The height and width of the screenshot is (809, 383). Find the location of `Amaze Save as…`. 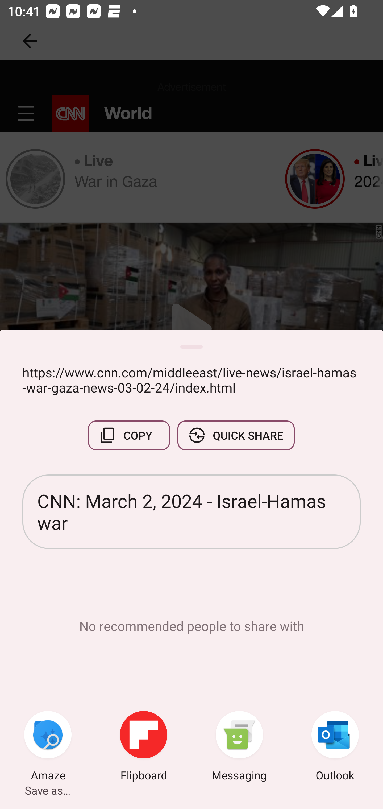

Amaze Save as… is located at coordinates (48, 747).